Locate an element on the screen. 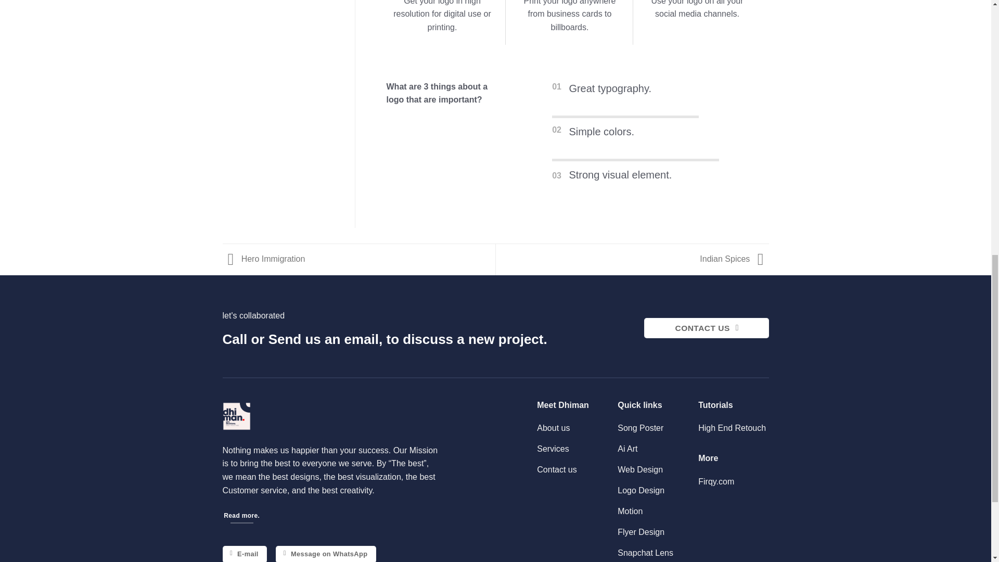 Image resolution: width=999 pixels, height=562 pixels. Read more. is located at coordinates (242, 516).